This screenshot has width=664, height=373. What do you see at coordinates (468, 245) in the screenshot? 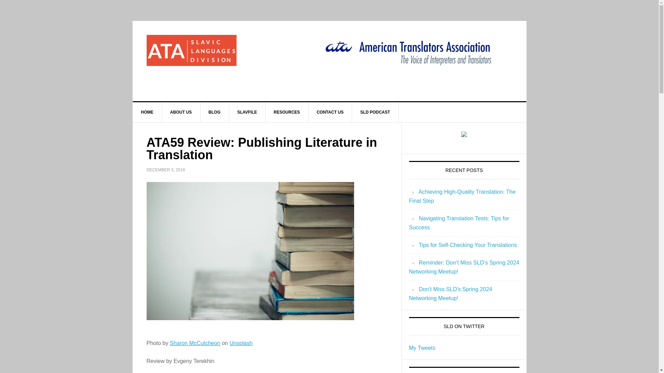
I see `Tips for Self-Checking Your Translations` at bounding box center [468, 245].